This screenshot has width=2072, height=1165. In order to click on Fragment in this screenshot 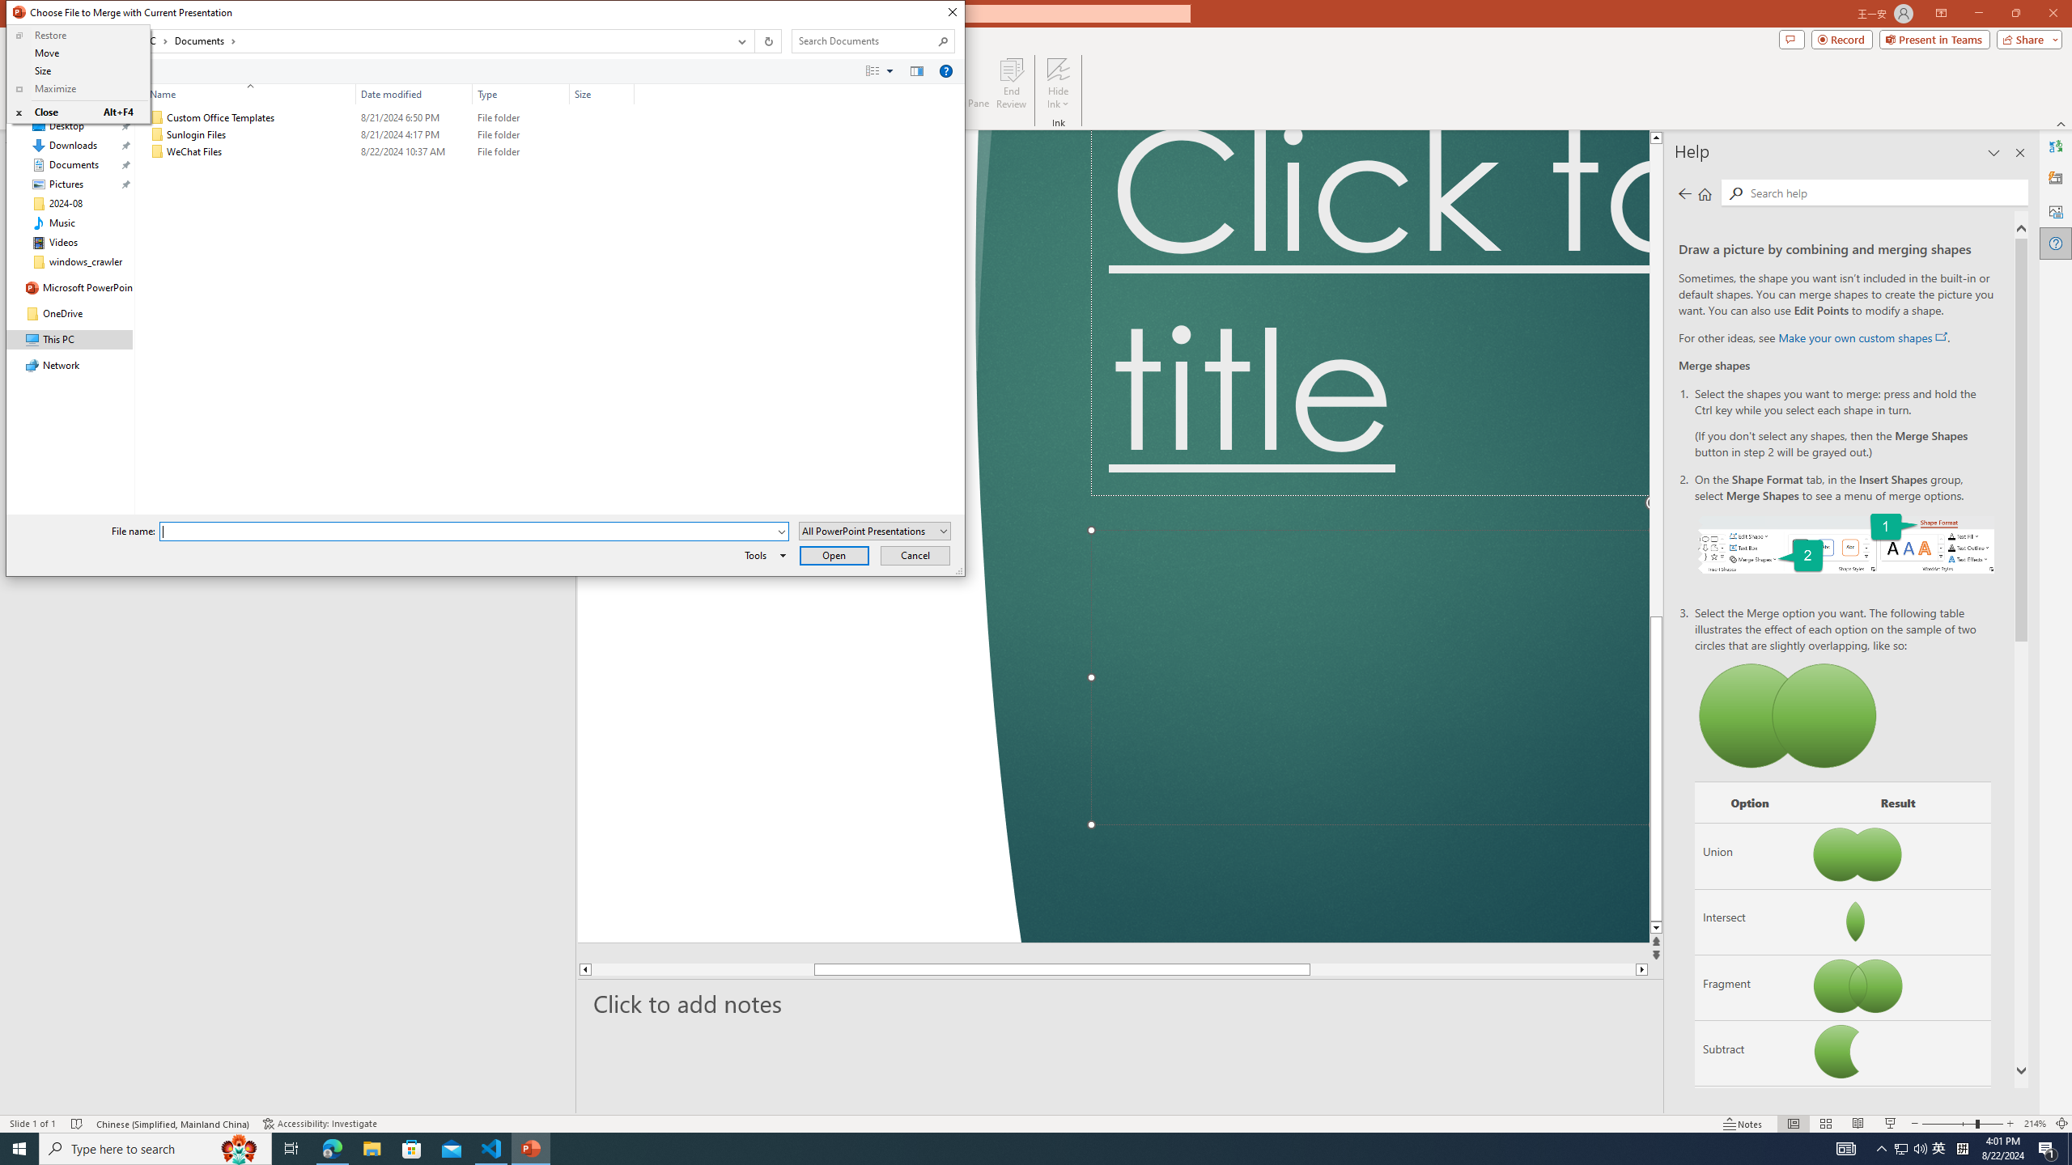, I will do `click(1750, 987)`.